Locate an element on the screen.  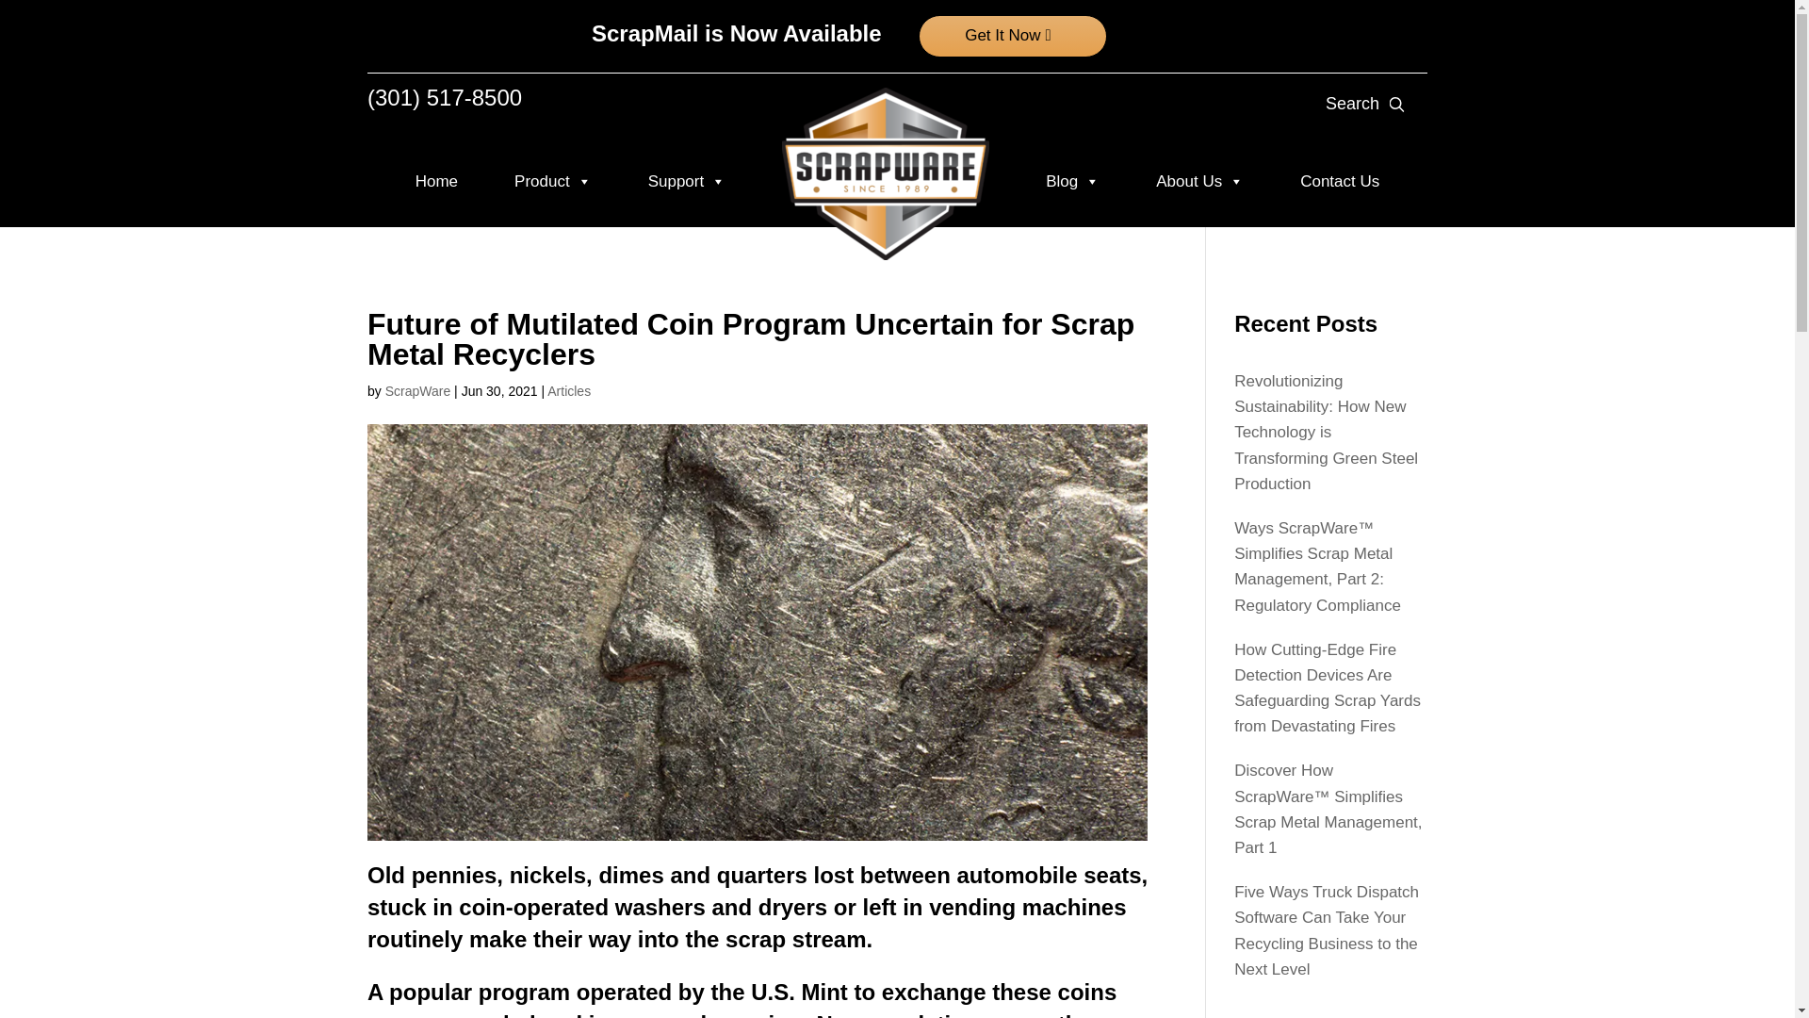
Get It Now is located at coordinates (1013, 36).